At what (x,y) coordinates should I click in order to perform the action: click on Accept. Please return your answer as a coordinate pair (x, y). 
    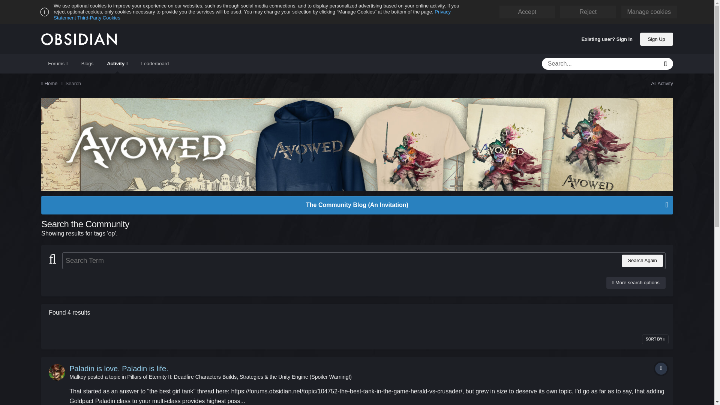
    Looking at the image, I should click on (527, 12).